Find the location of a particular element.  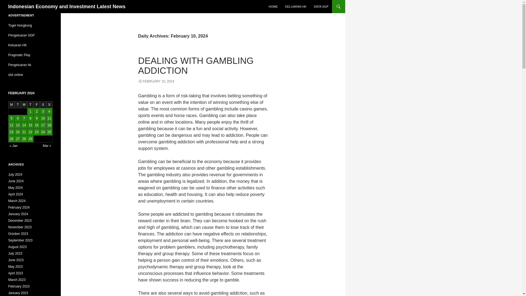

Pengeluaran hk is located at coordinates (20, 65).